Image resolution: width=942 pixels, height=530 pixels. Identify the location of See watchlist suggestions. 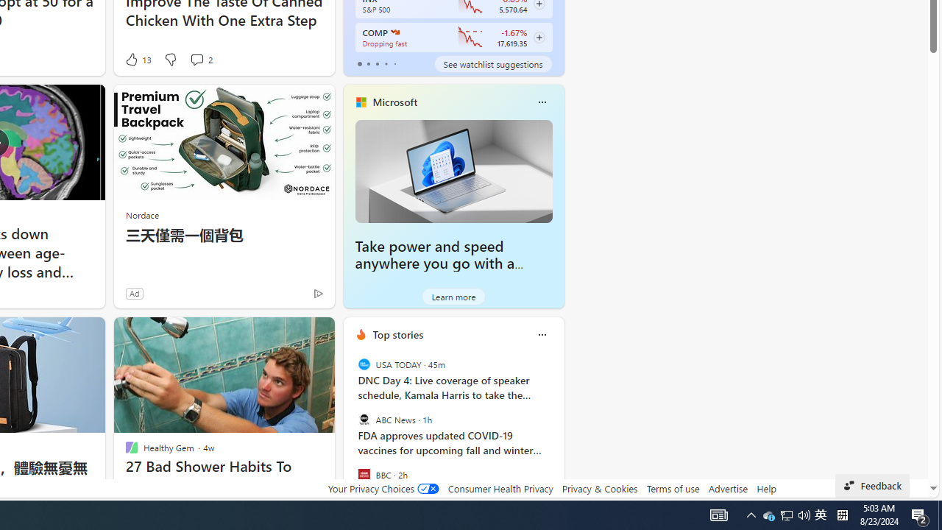
(493, 63).